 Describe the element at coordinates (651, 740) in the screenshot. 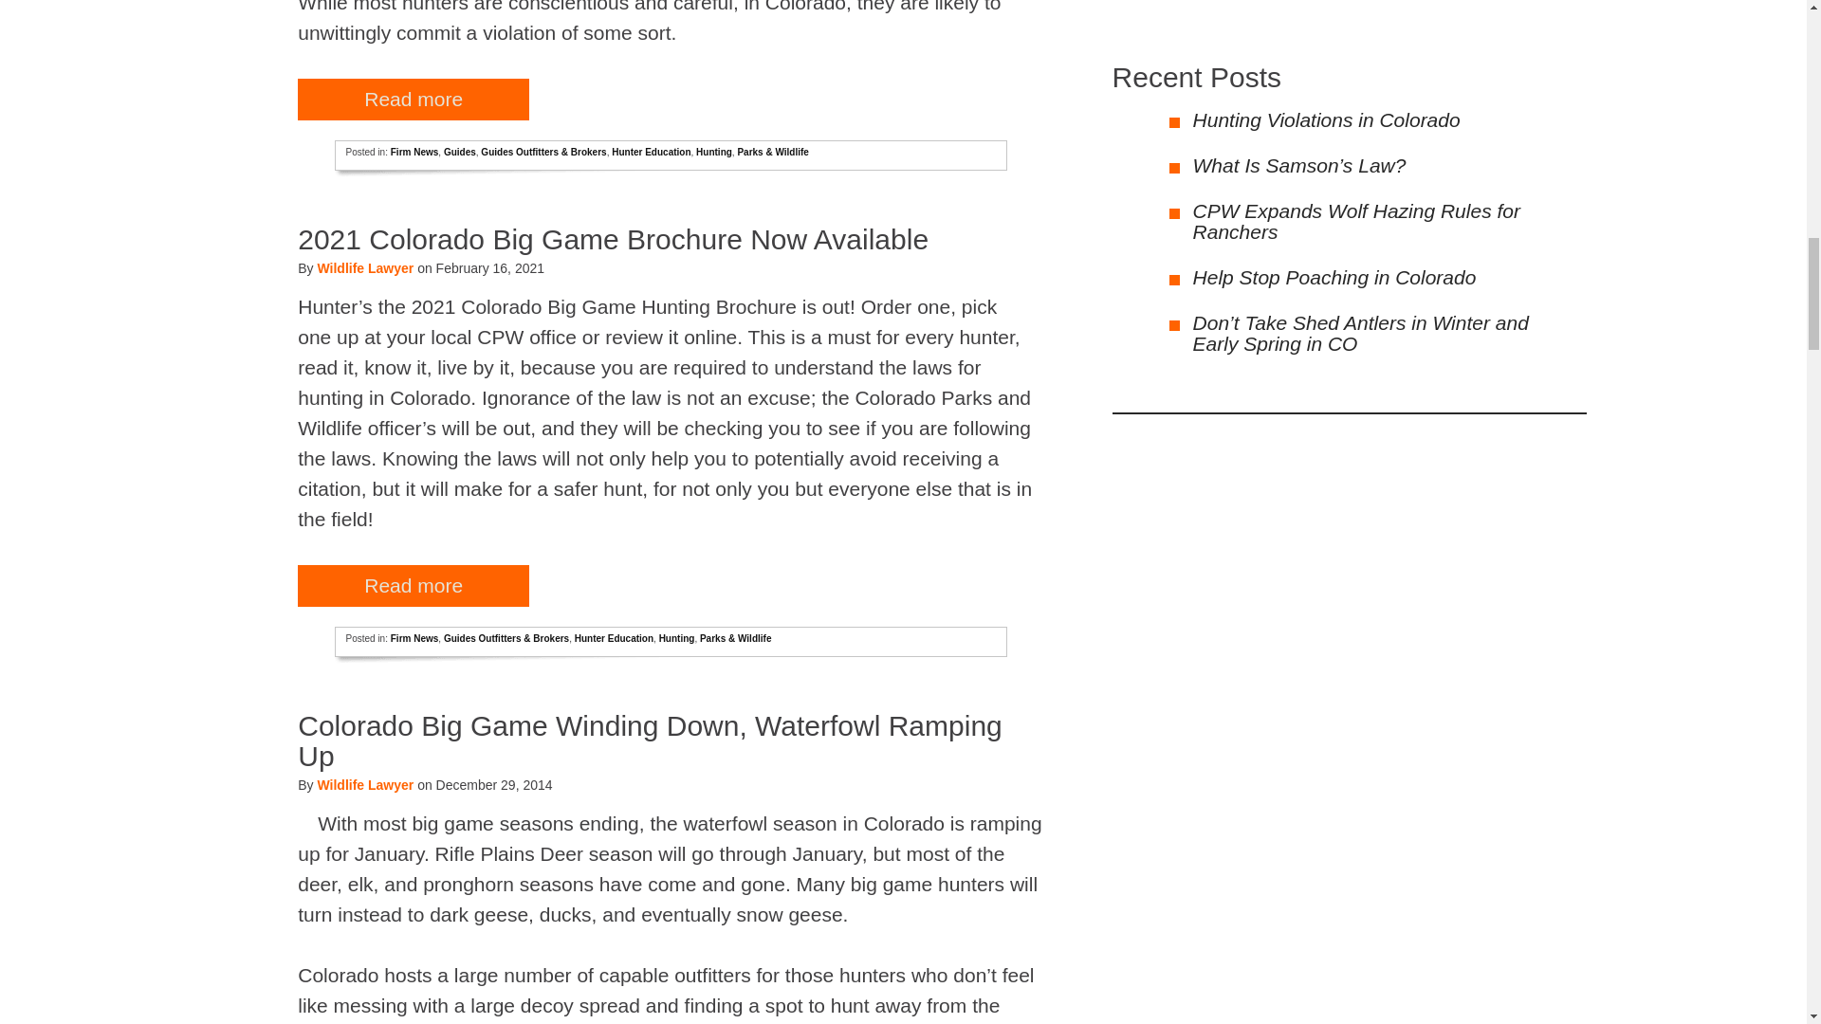

I see `Colorado Big Game Winding Down, Waterfowl Ramping Up` at that location.